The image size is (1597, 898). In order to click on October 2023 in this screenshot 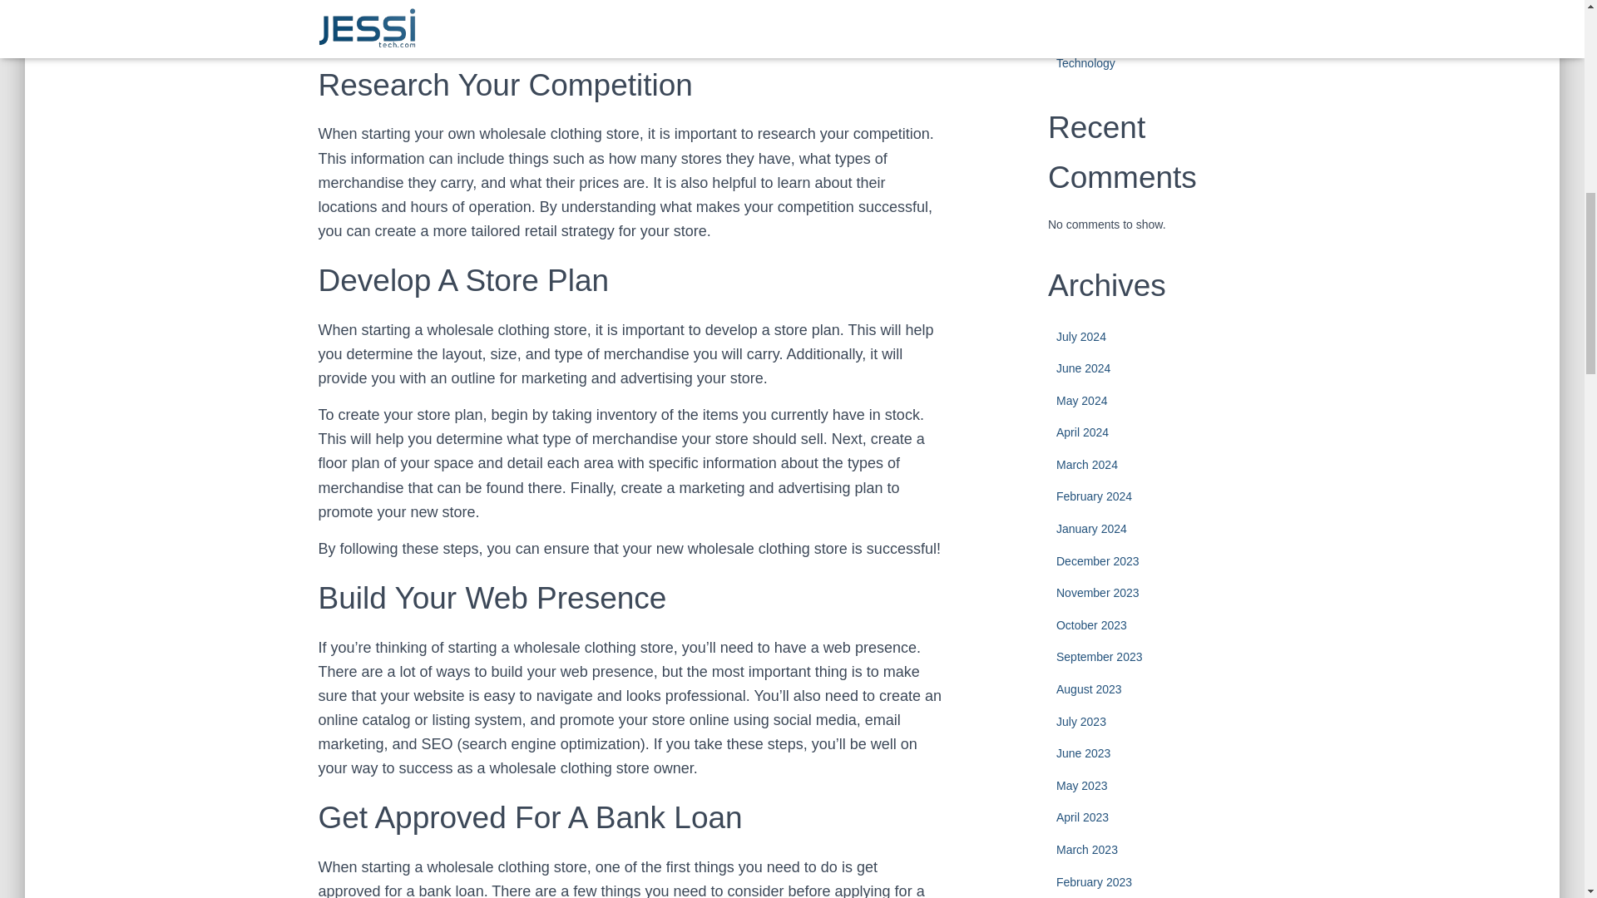, I will do `click(1091, 625)`.